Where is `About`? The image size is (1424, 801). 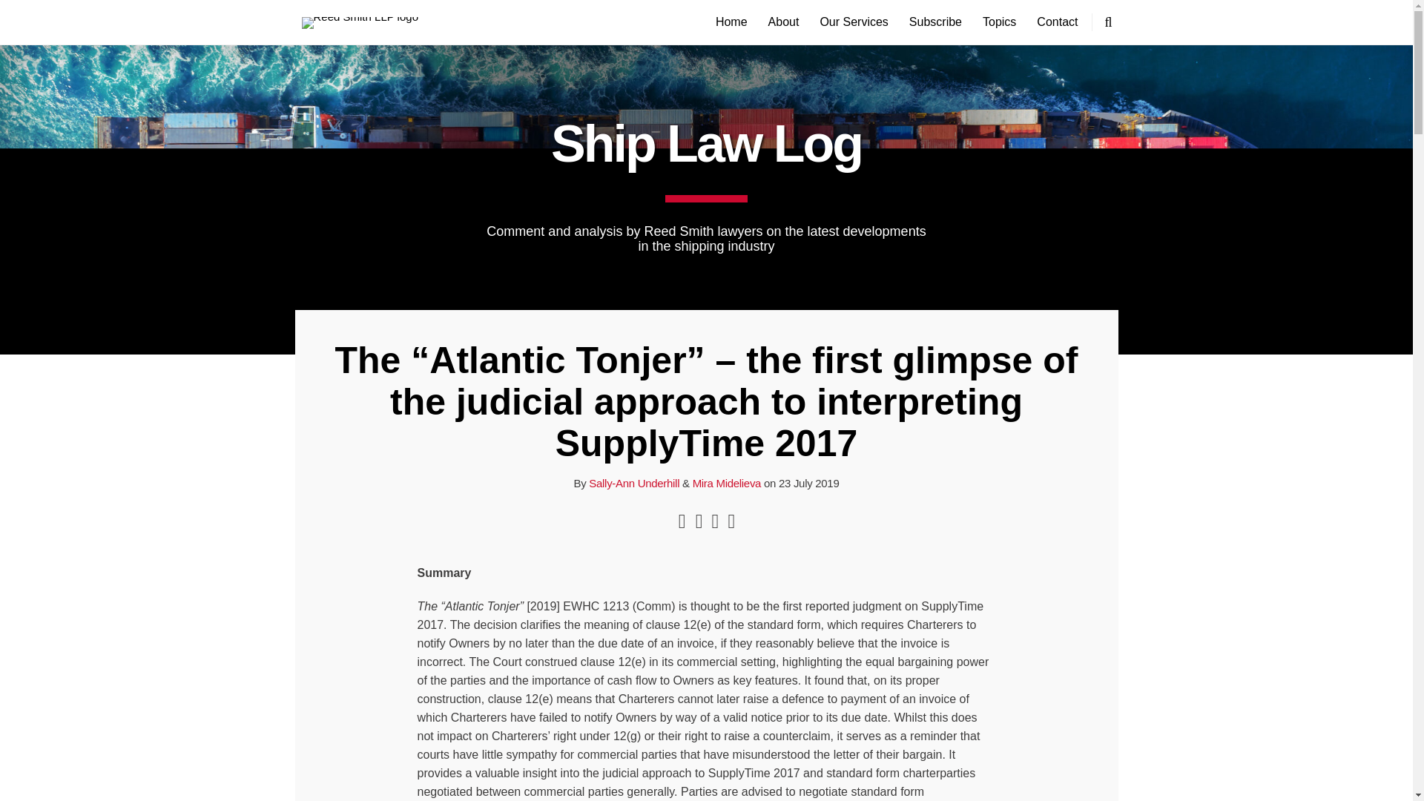
About is located at coordinates (783, 22).